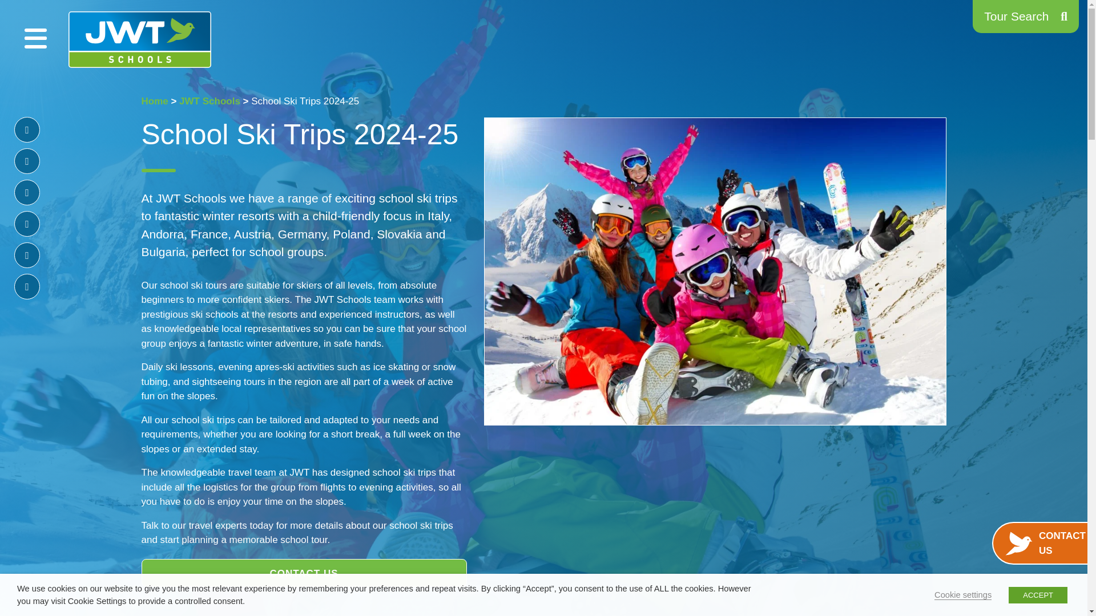 The width and height of the screenshot is (1096, 616). Describe the element at coordinates (26, 224) in the screenshot. I see `Link to JWT Travel Pinterest Page` at that location.